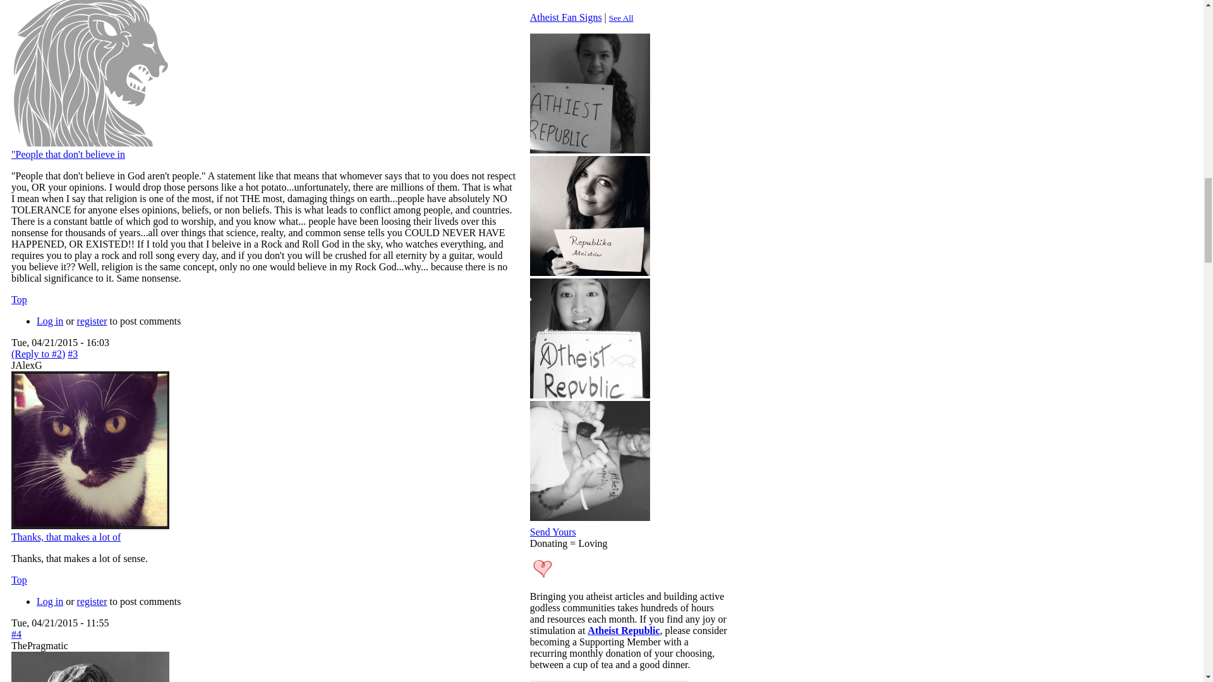  What do you see at coordinates (19, 299) in the screenshot?
I see `Jump to top of page` at bounding box center [19, 299].